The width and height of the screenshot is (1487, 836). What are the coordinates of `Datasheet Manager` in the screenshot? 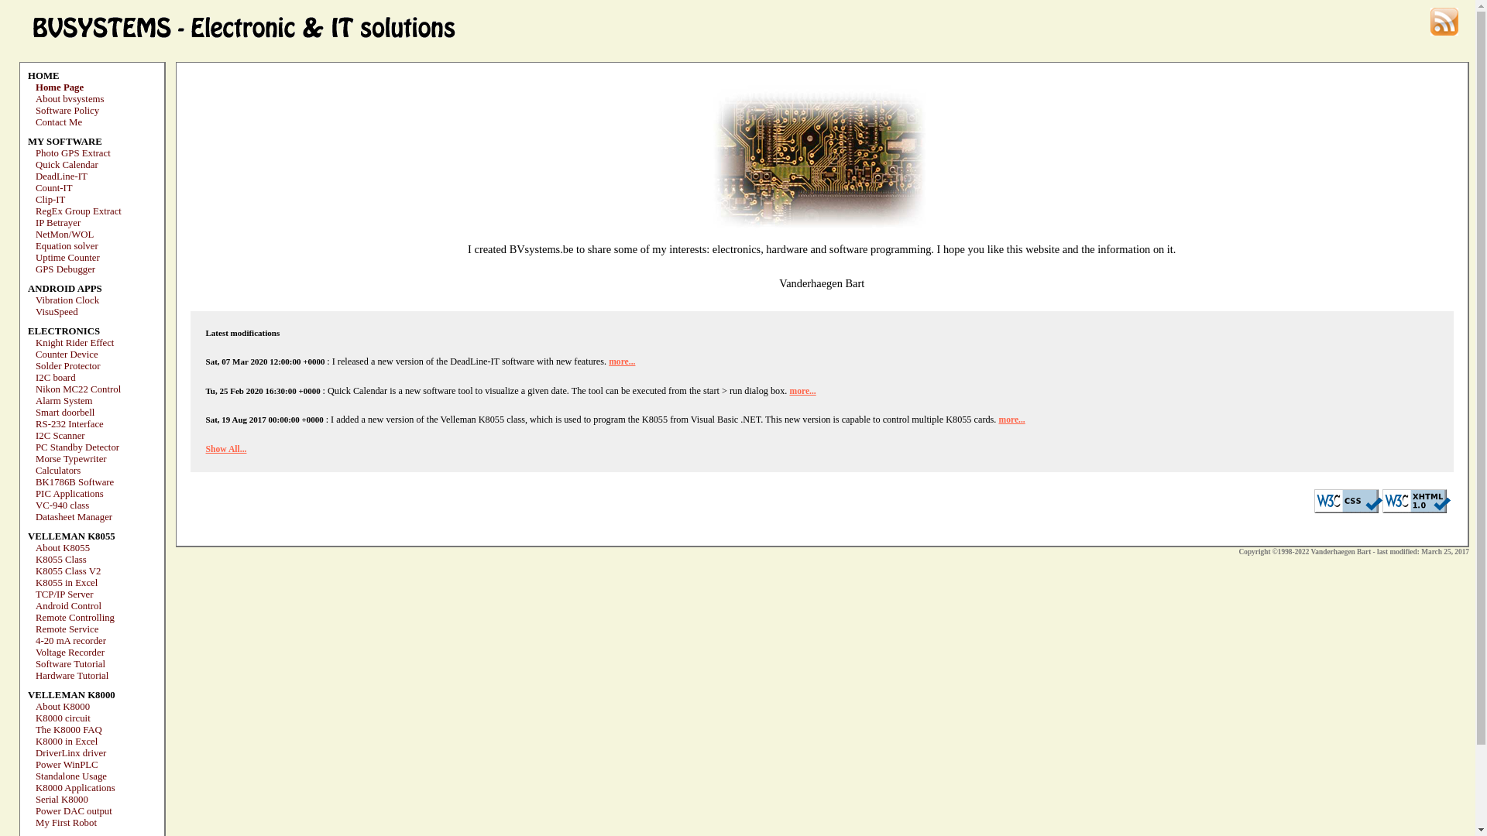 It's located at (74, 517).